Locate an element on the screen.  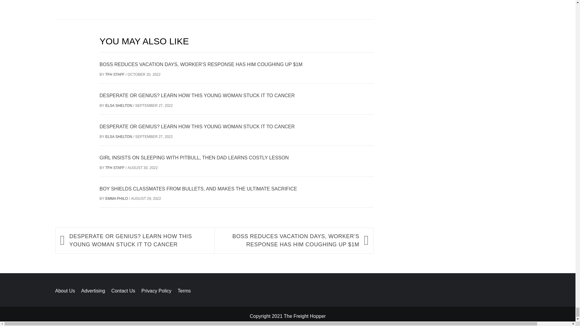
TFH STAFF is located at coordinates (115, 168).